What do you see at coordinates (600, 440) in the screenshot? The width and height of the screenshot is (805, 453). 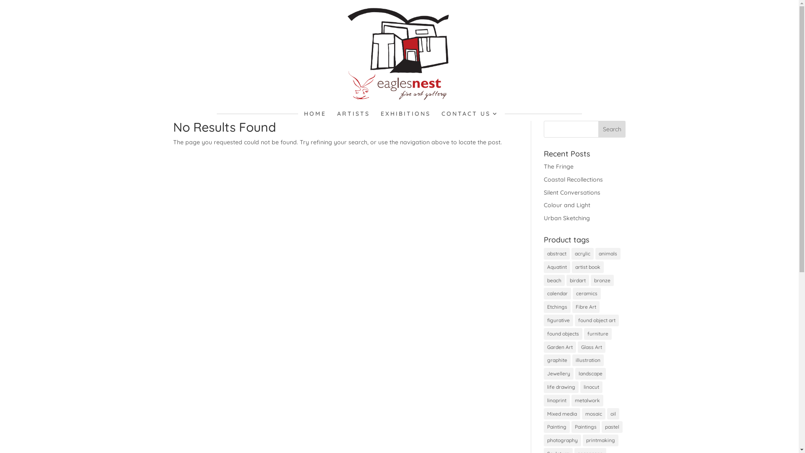 I see `printmaking` at bounding box center [600, 440].